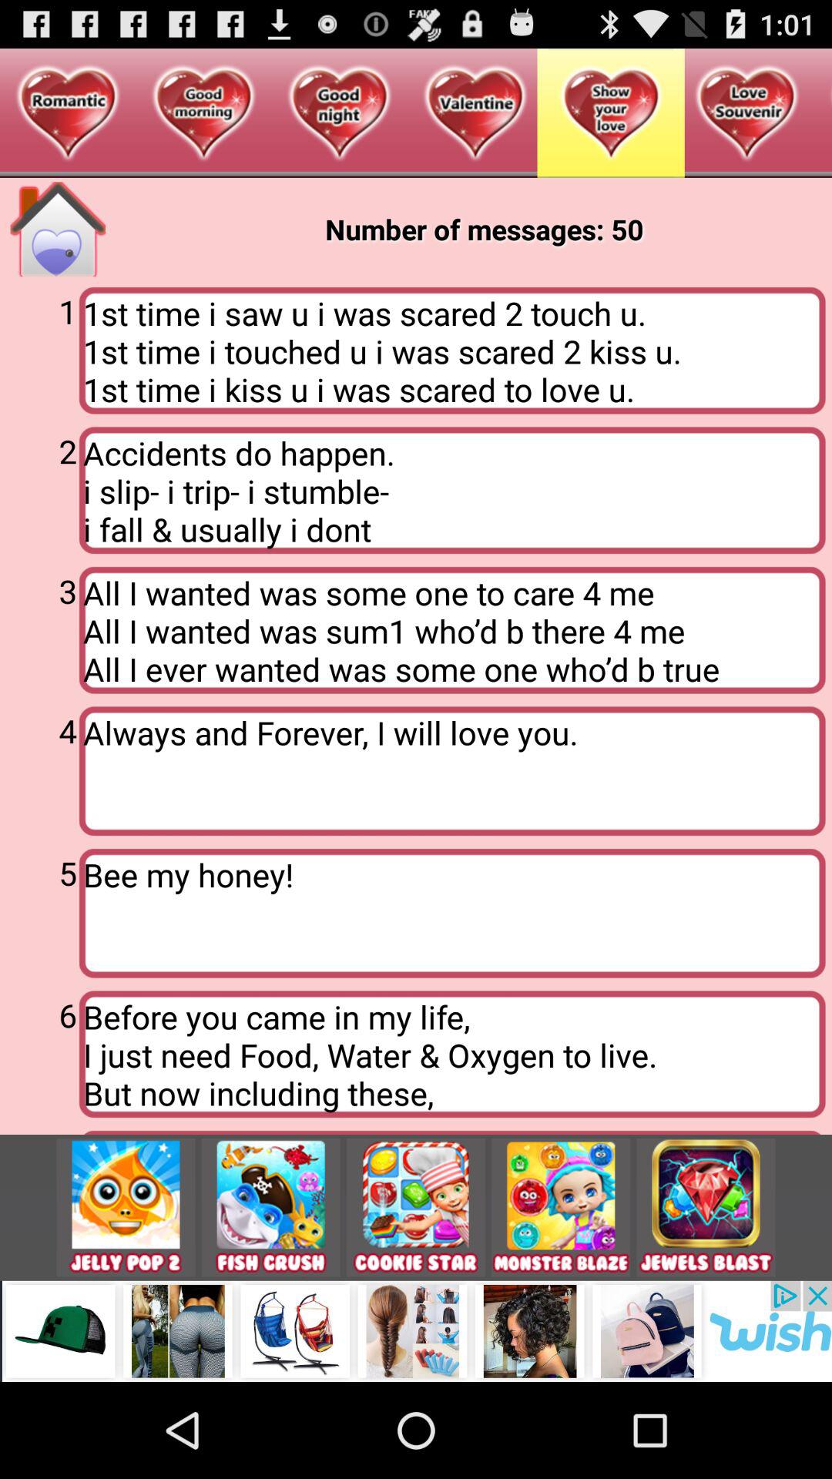 The width and height of the screenshot is (832, 1479). I want to click on swtich autoplay option, so click(416, 1208).